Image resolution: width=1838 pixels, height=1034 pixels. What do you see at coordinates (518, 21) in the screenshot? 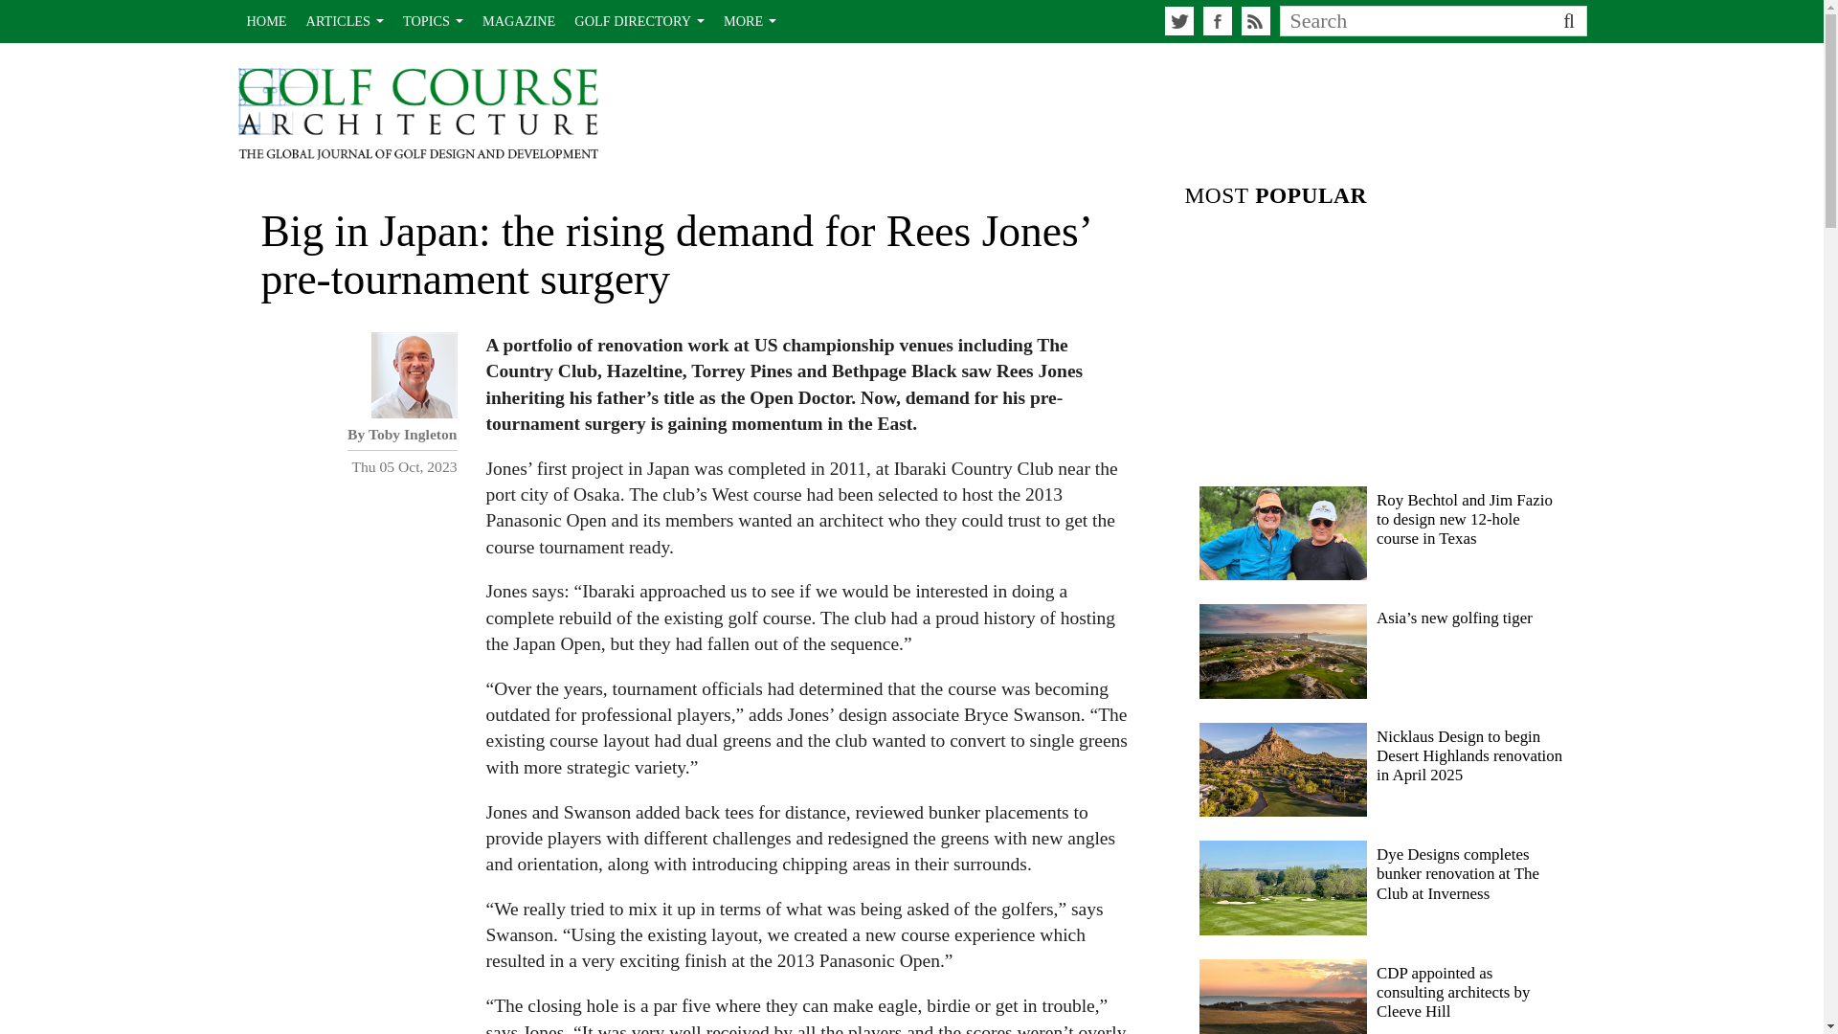
I see `MAGAZINE` at bounding box center [518, 21].